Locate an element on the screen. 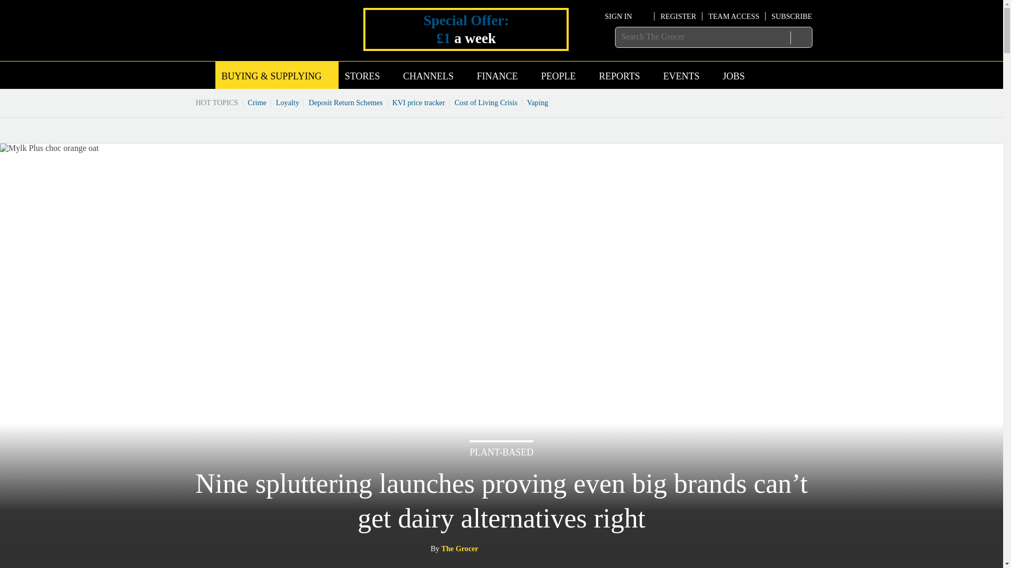  Crime is located at coordinates (257, 102).